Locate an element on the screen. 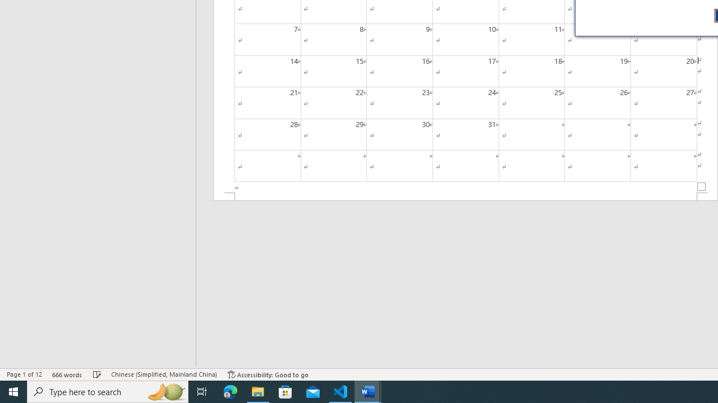 The image size is (718, 403). Footer -Section 1- is located at coordinates (466, 197).